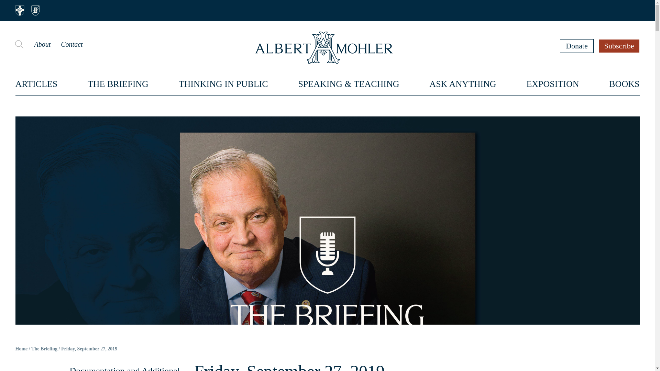 This screenshot has height=371, width=660. I want to click on Donate, so click(577, 46).